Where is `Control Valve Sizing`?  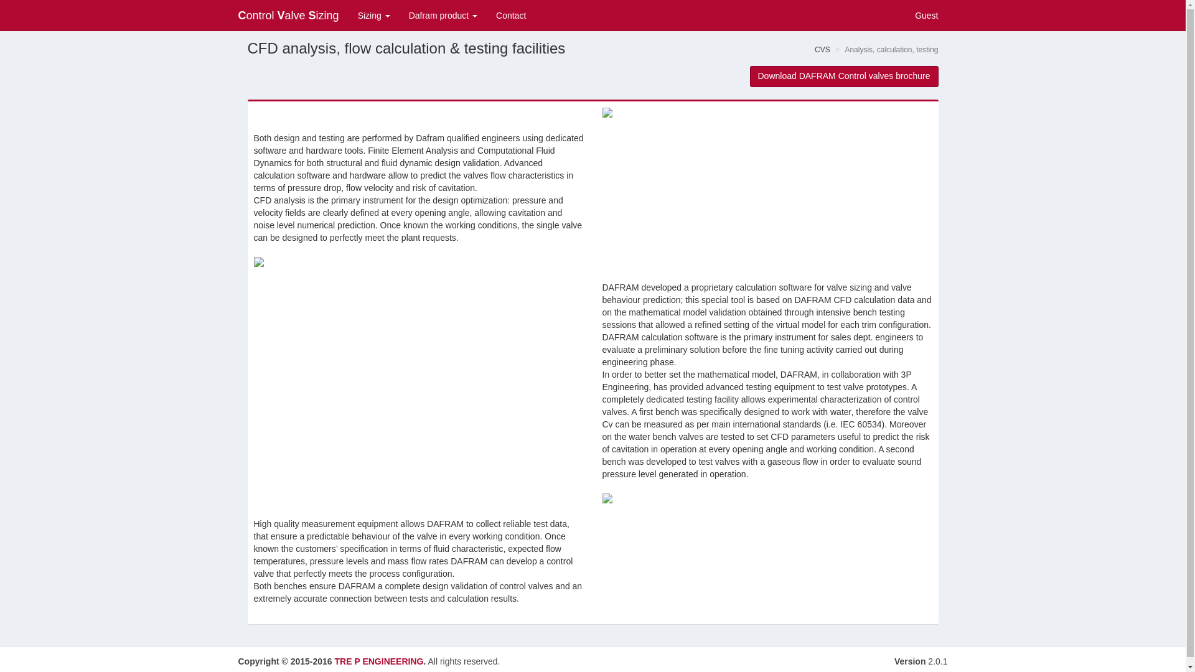
Control Valve Sizing is located at coordinates (289, 15).